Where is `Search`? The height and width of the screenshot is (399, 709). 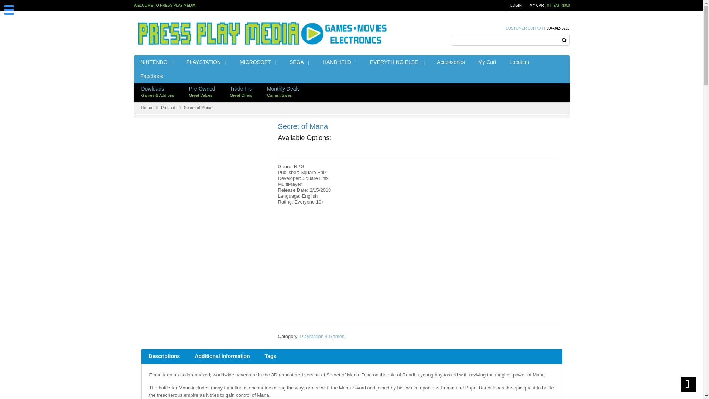 Search is located at coordinates (564, 40).